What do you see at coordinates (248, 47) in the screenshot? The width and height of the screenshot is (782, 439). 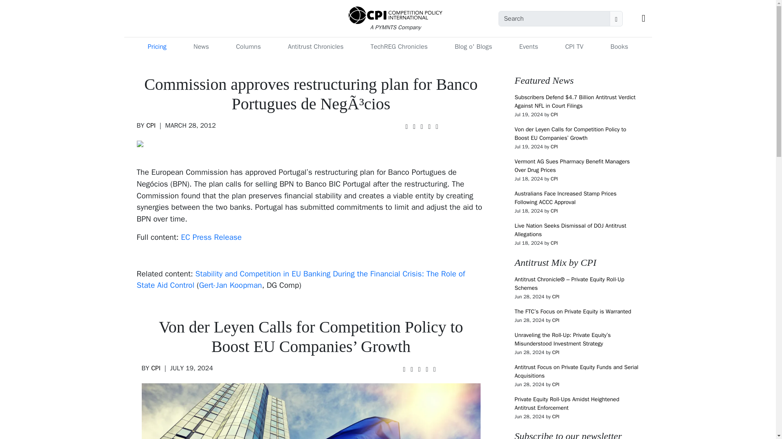 I see `Columns` at bounding box center [248, 47].